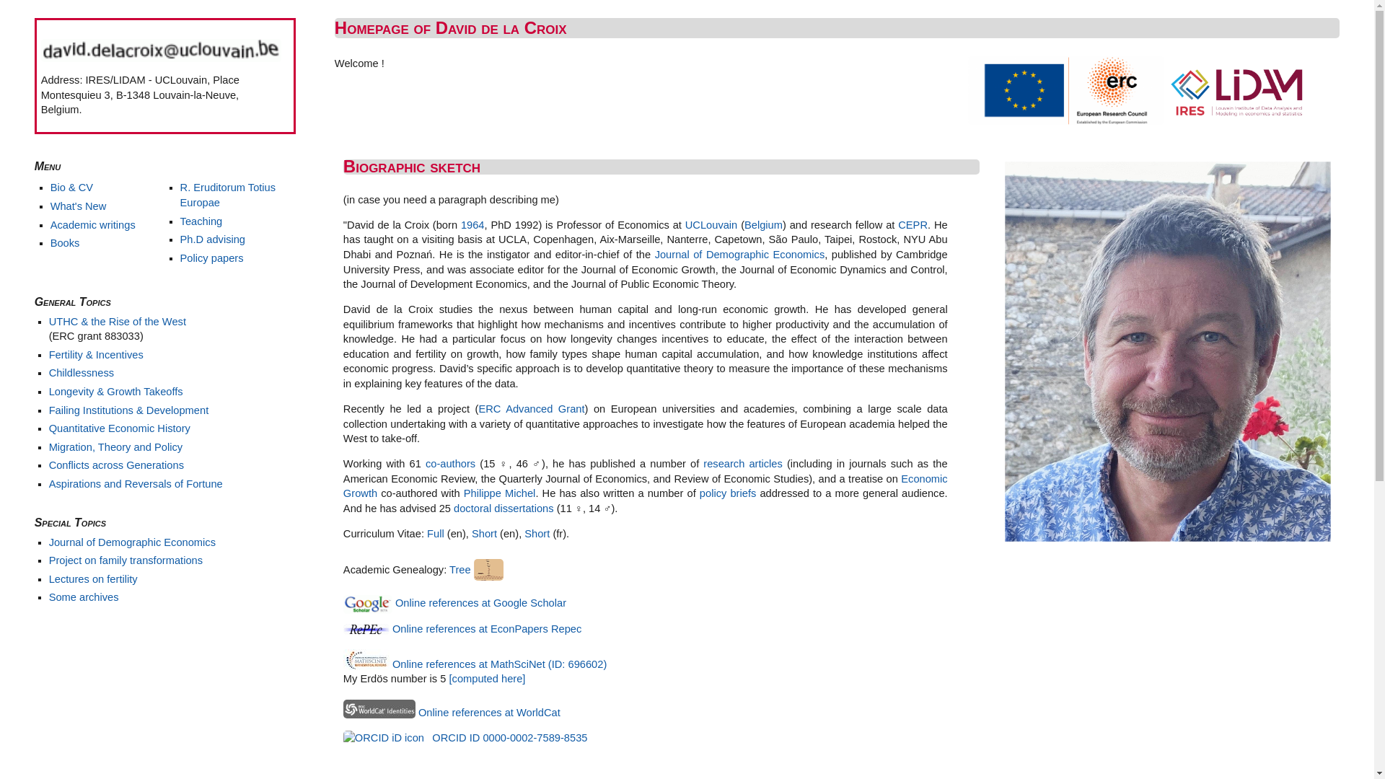  What do you see at coordinates (499, 664) in the screenshot?
I see `Online references at MathSciNet (ID: 696602)` at bounding box center [499, 664].